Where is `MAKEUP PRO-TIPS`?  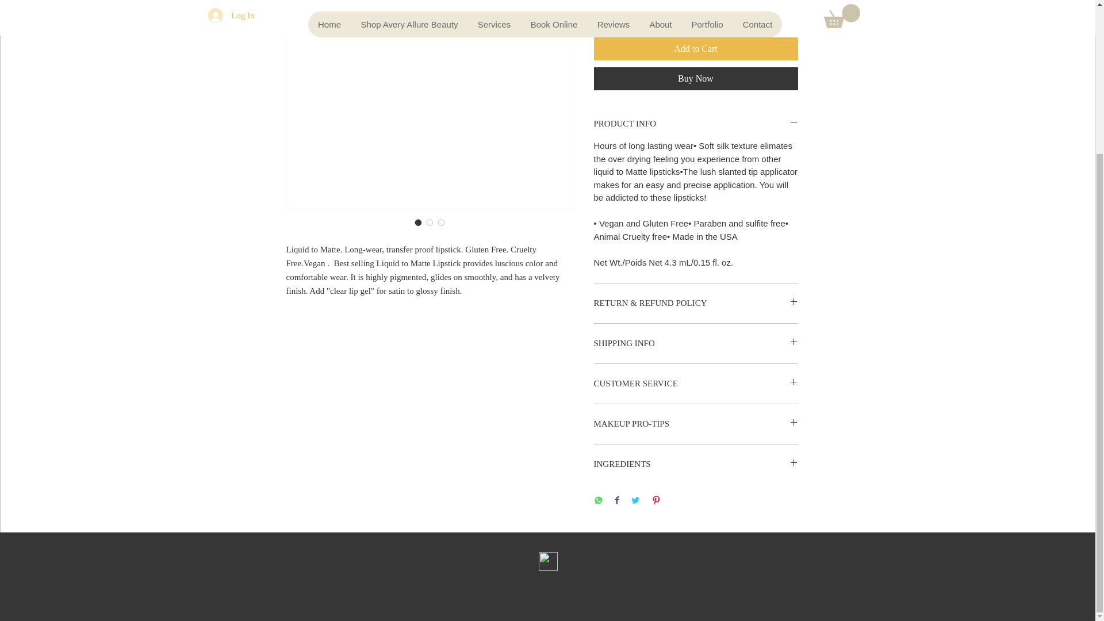
MAKEUP PRO-TIPS is located at coordinates (695, 424).